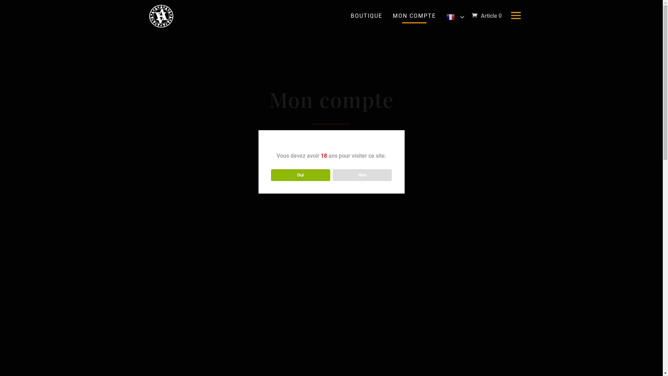 The height and width of the screenshot is (376, 668). What do you see at coordinates (366, 16) in the screenshot?
I see `BOUTIQUE` at bounding box center [366, 16].